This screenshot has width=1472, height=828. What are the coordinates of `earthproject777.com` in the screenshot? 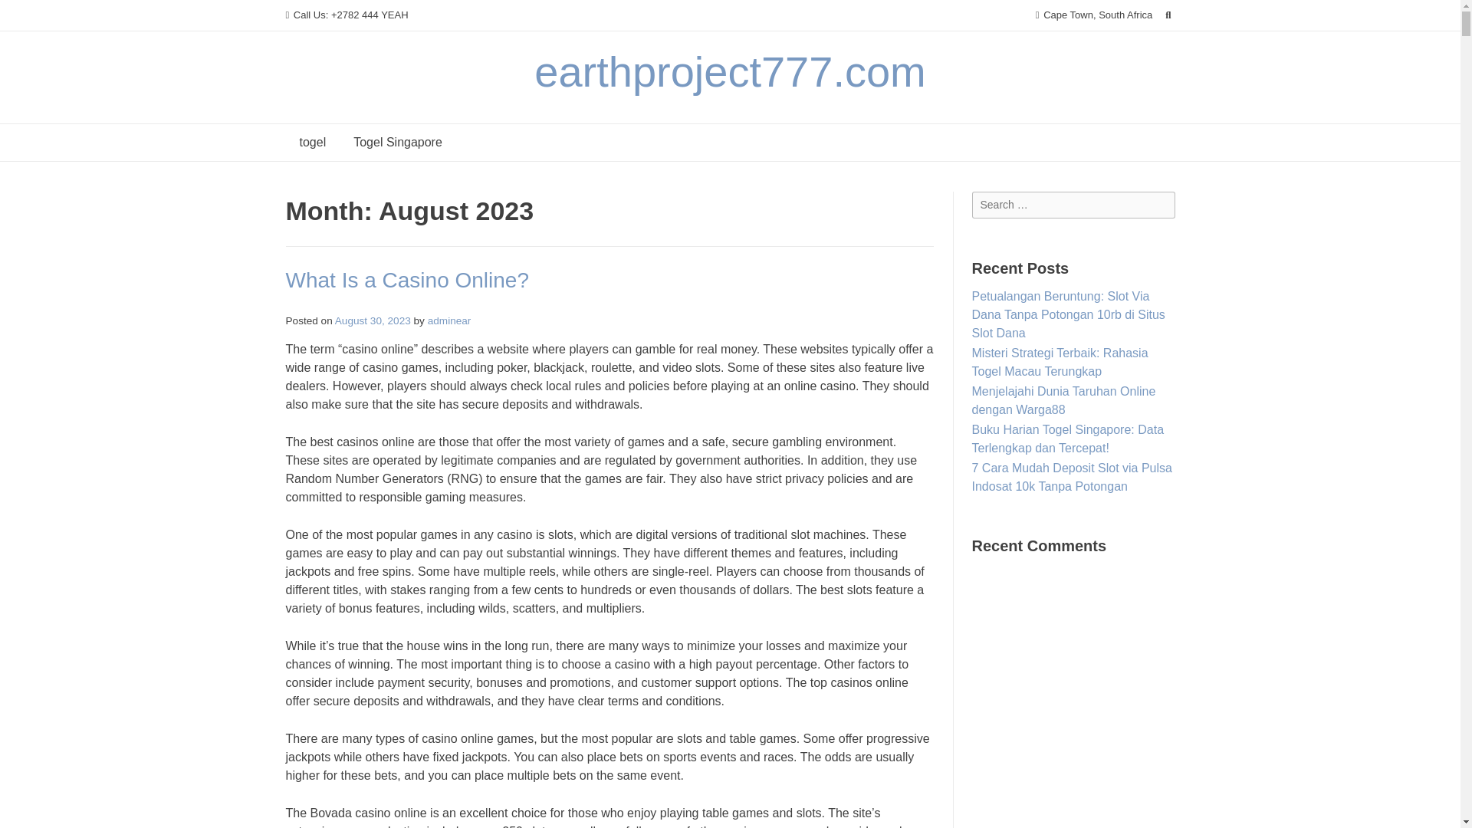 It's located at (730, 71).